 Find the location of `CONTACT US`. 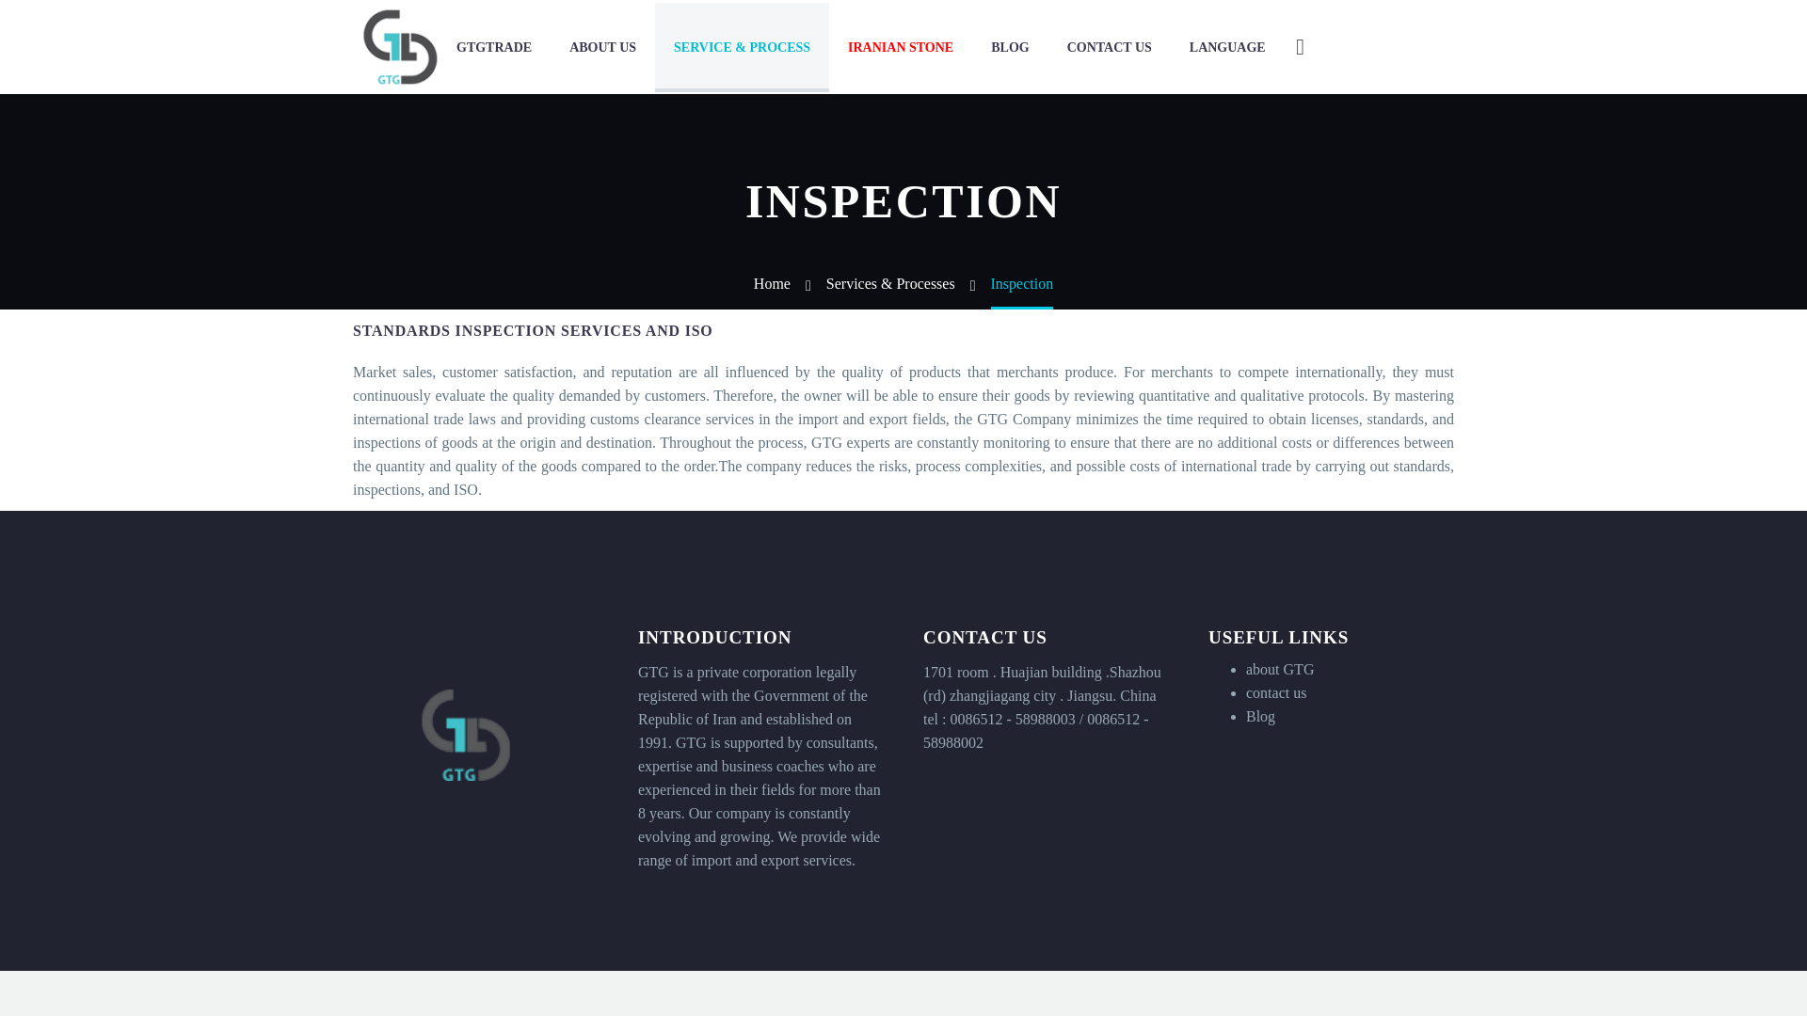

CONTACT US is located at coordinates (1109, 47).